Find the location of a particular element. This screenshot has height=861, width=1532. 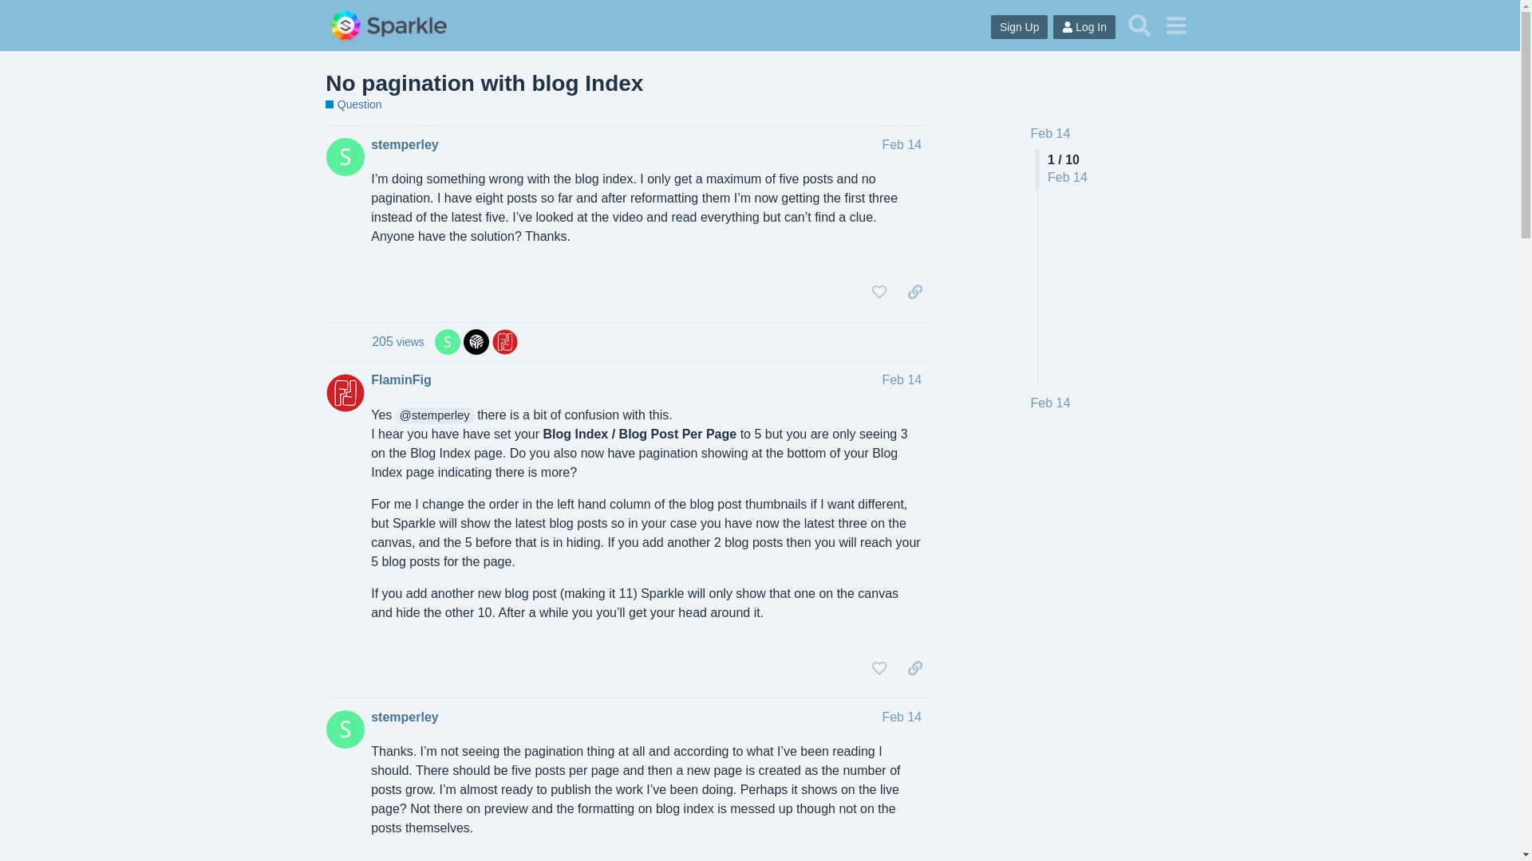

Search is located at coordinates (1139, 25).